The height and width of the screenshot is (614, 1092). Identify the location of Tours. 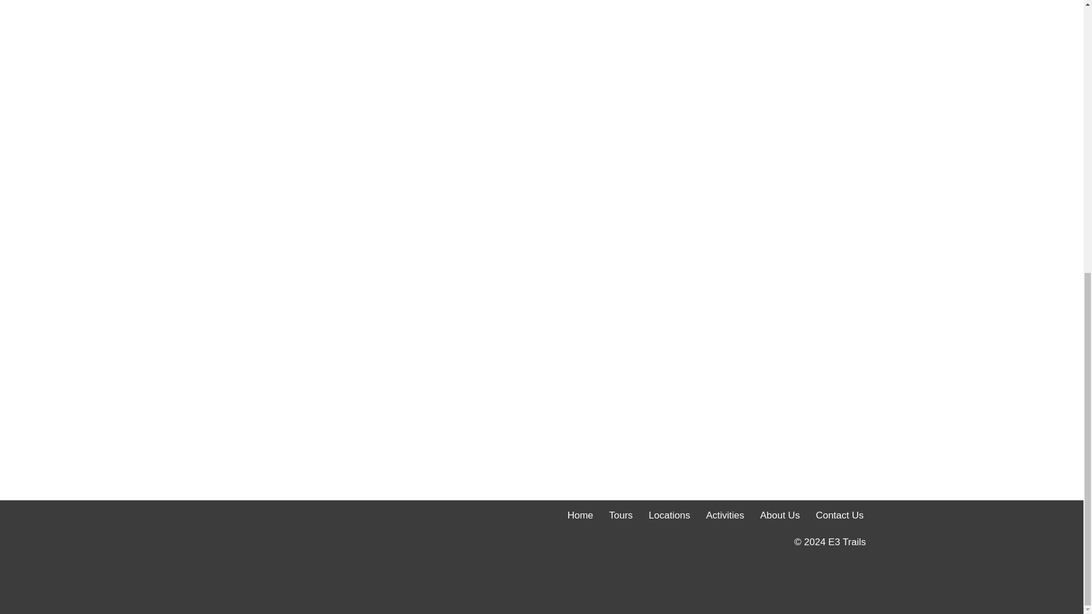
(621, 515).